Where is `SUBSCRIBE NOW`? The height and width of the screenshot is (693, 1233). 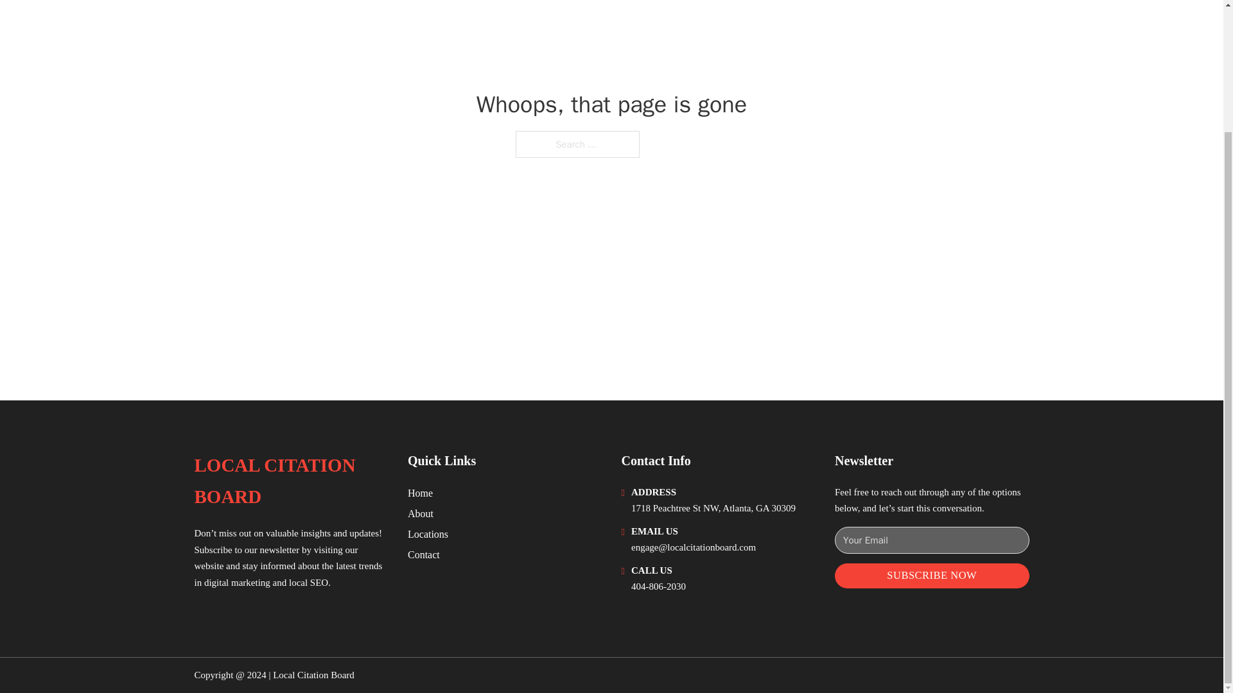
SUBSCRIBE NOW is located at coordinates (932, 576).